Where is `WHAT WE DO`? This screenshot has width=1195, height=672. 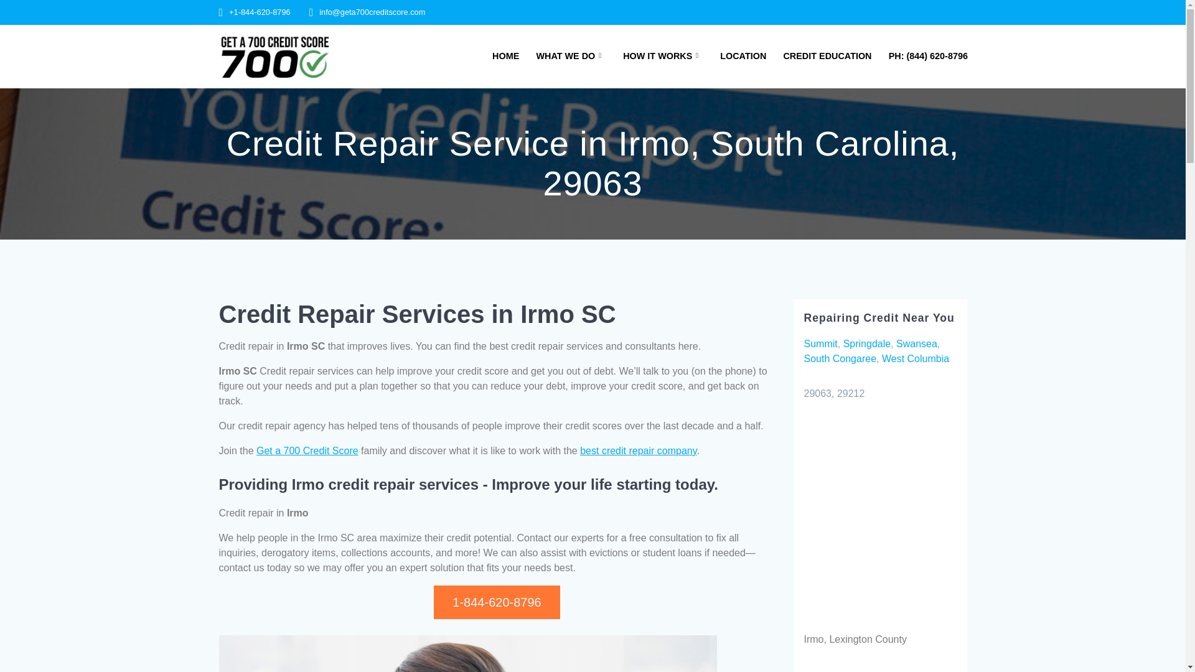
WHAT WE DO is located at coordinates (570, 56).